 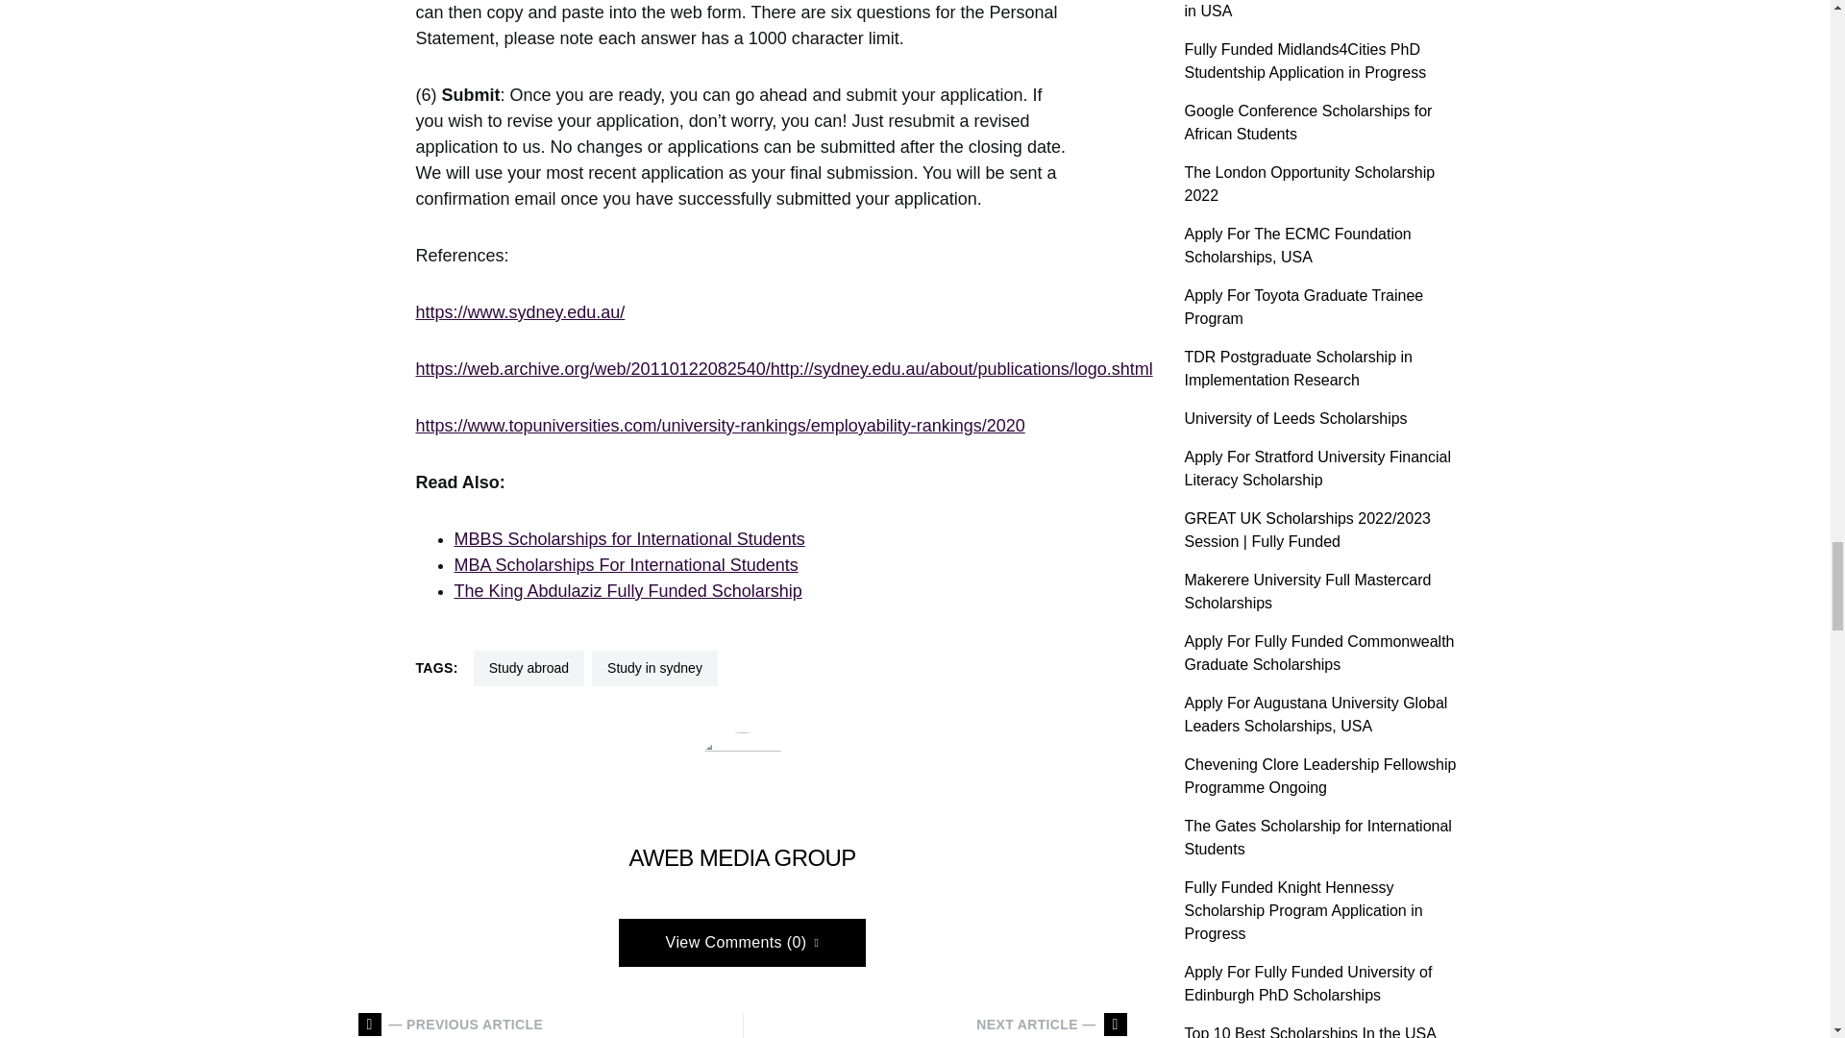 I want to click on MBA Scholarships For International Students, so click(x=625, y=565).